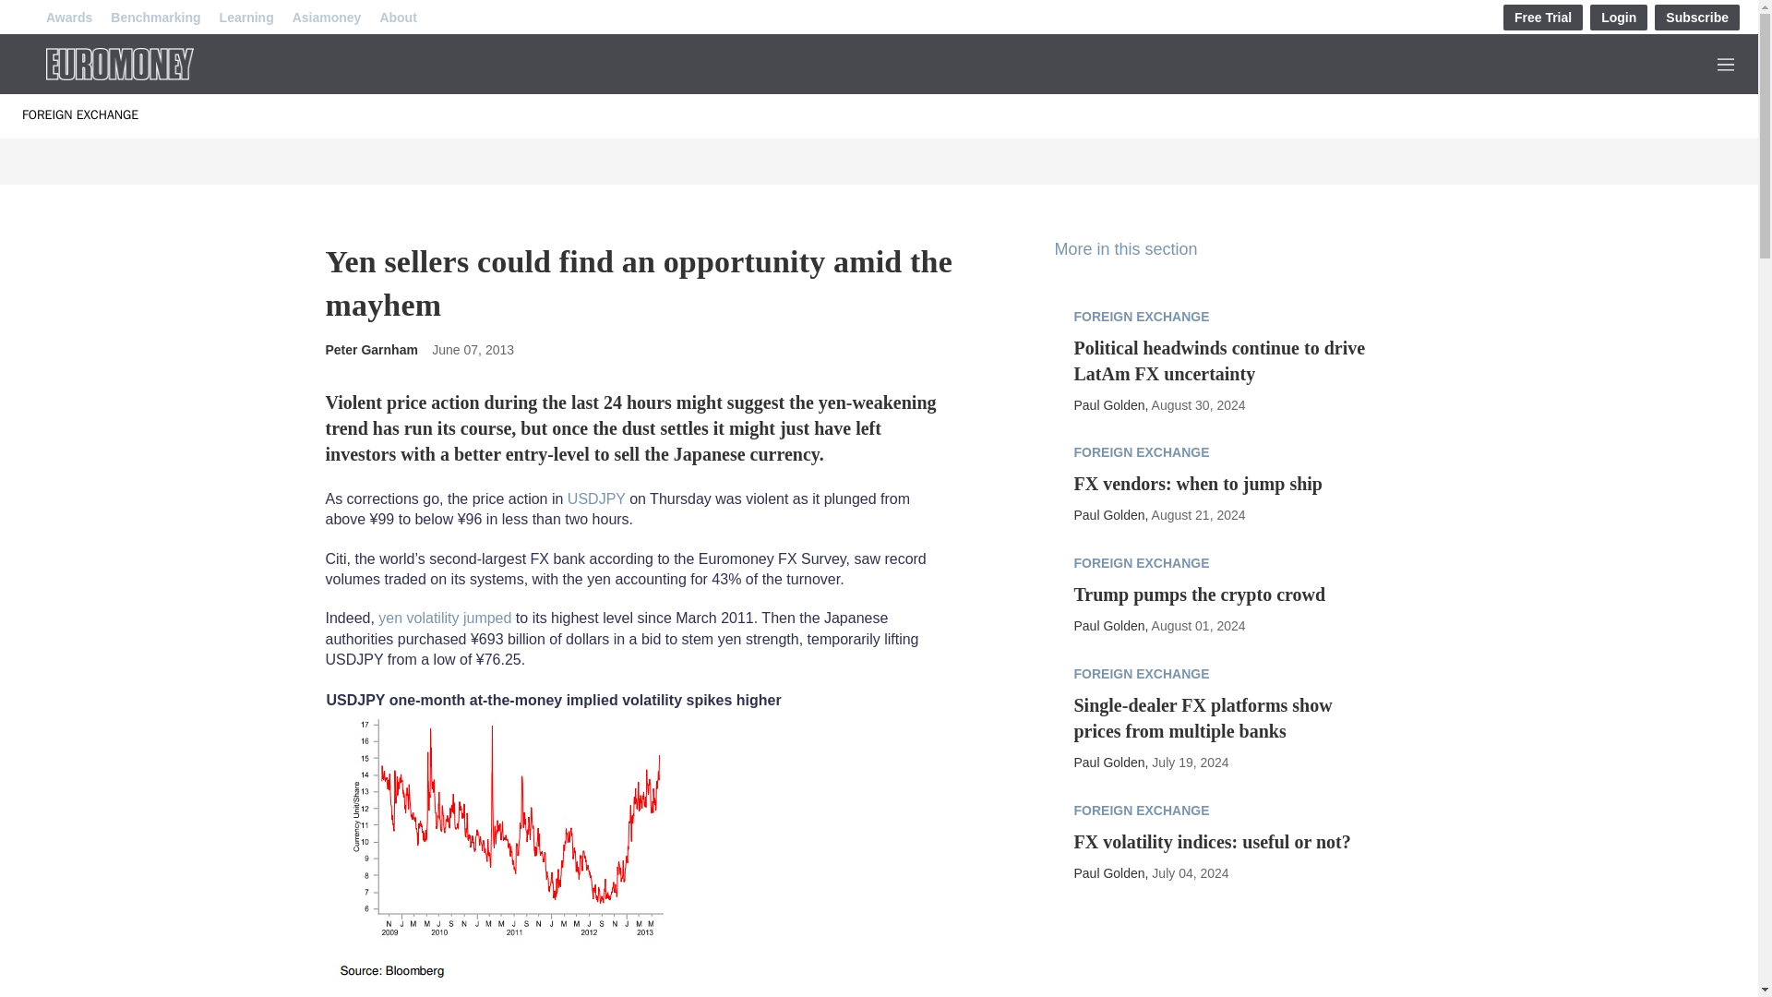 Image resolution: width=1772 pixels, height=997 pixels. What do you see at coordinates (155, 17) in the screenshot?
I see `Benchmarking` at bounding box center [155, 17].